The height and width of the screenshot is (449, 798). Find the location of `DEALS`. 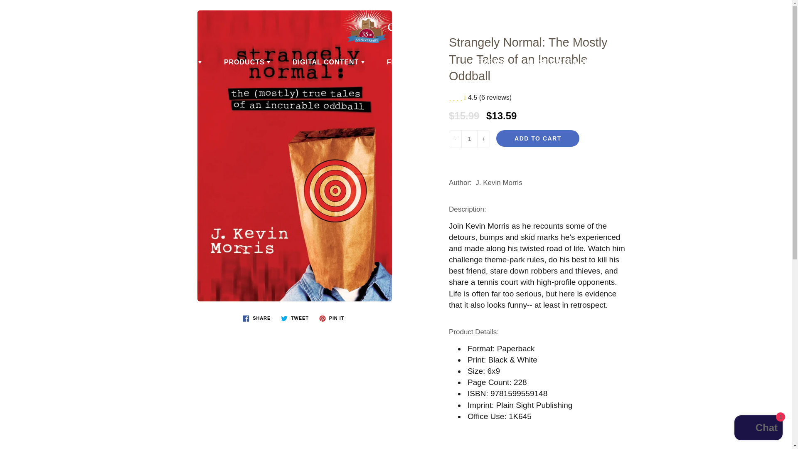

DEALS is located at coordinates (186, 62).